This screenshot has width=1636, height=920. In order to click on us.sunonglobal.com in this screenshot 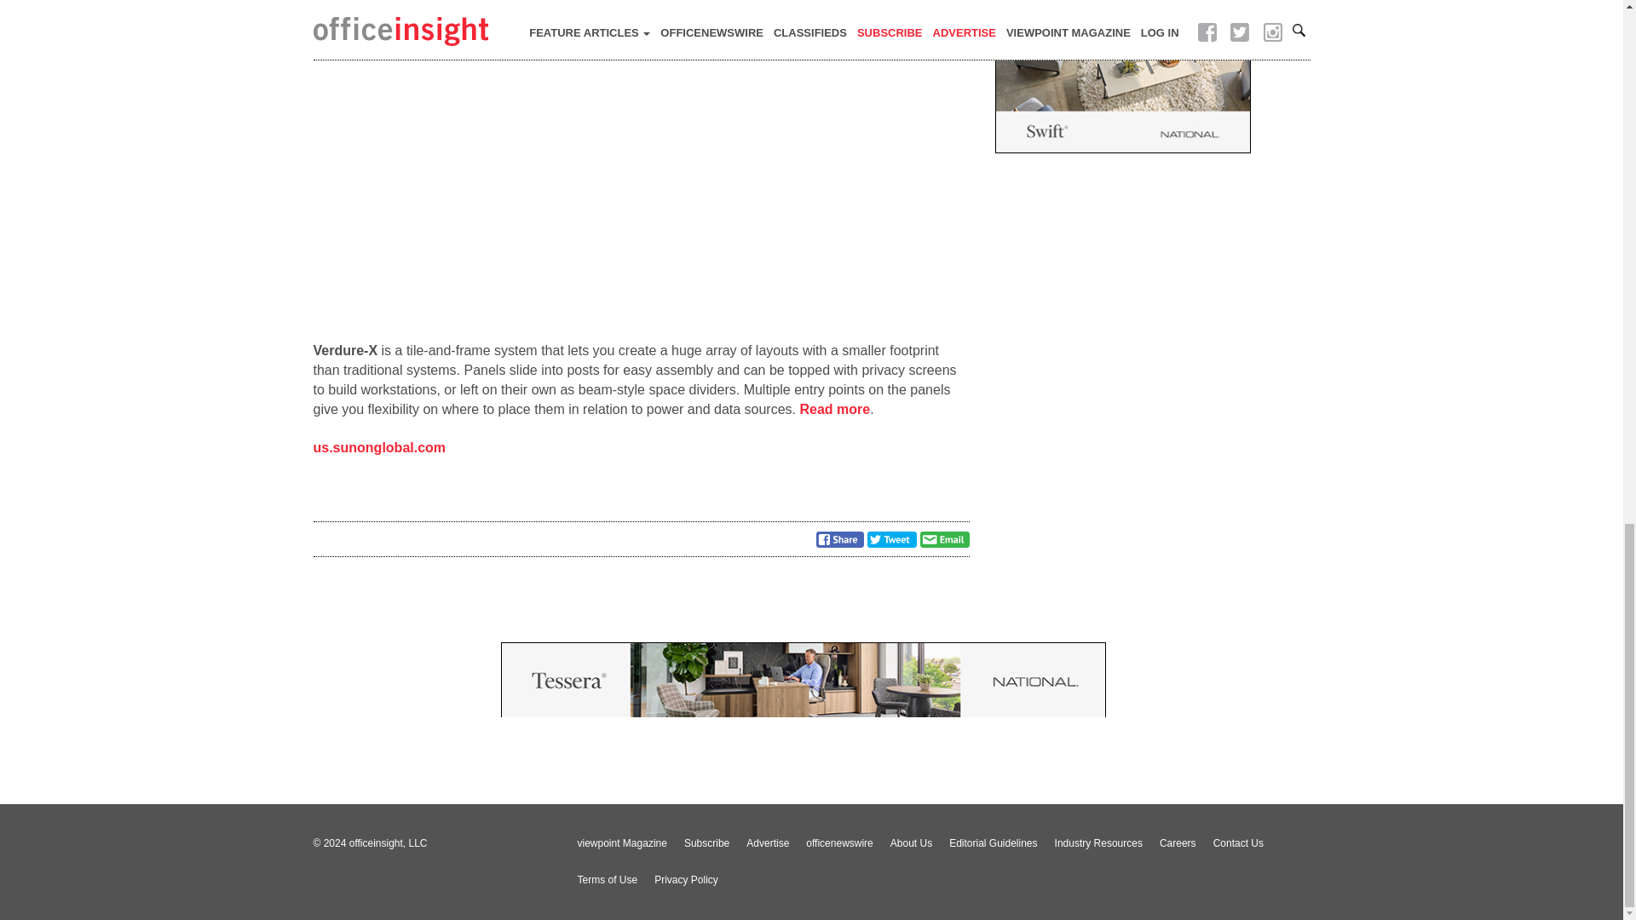, I will do `click(380, 447)`.